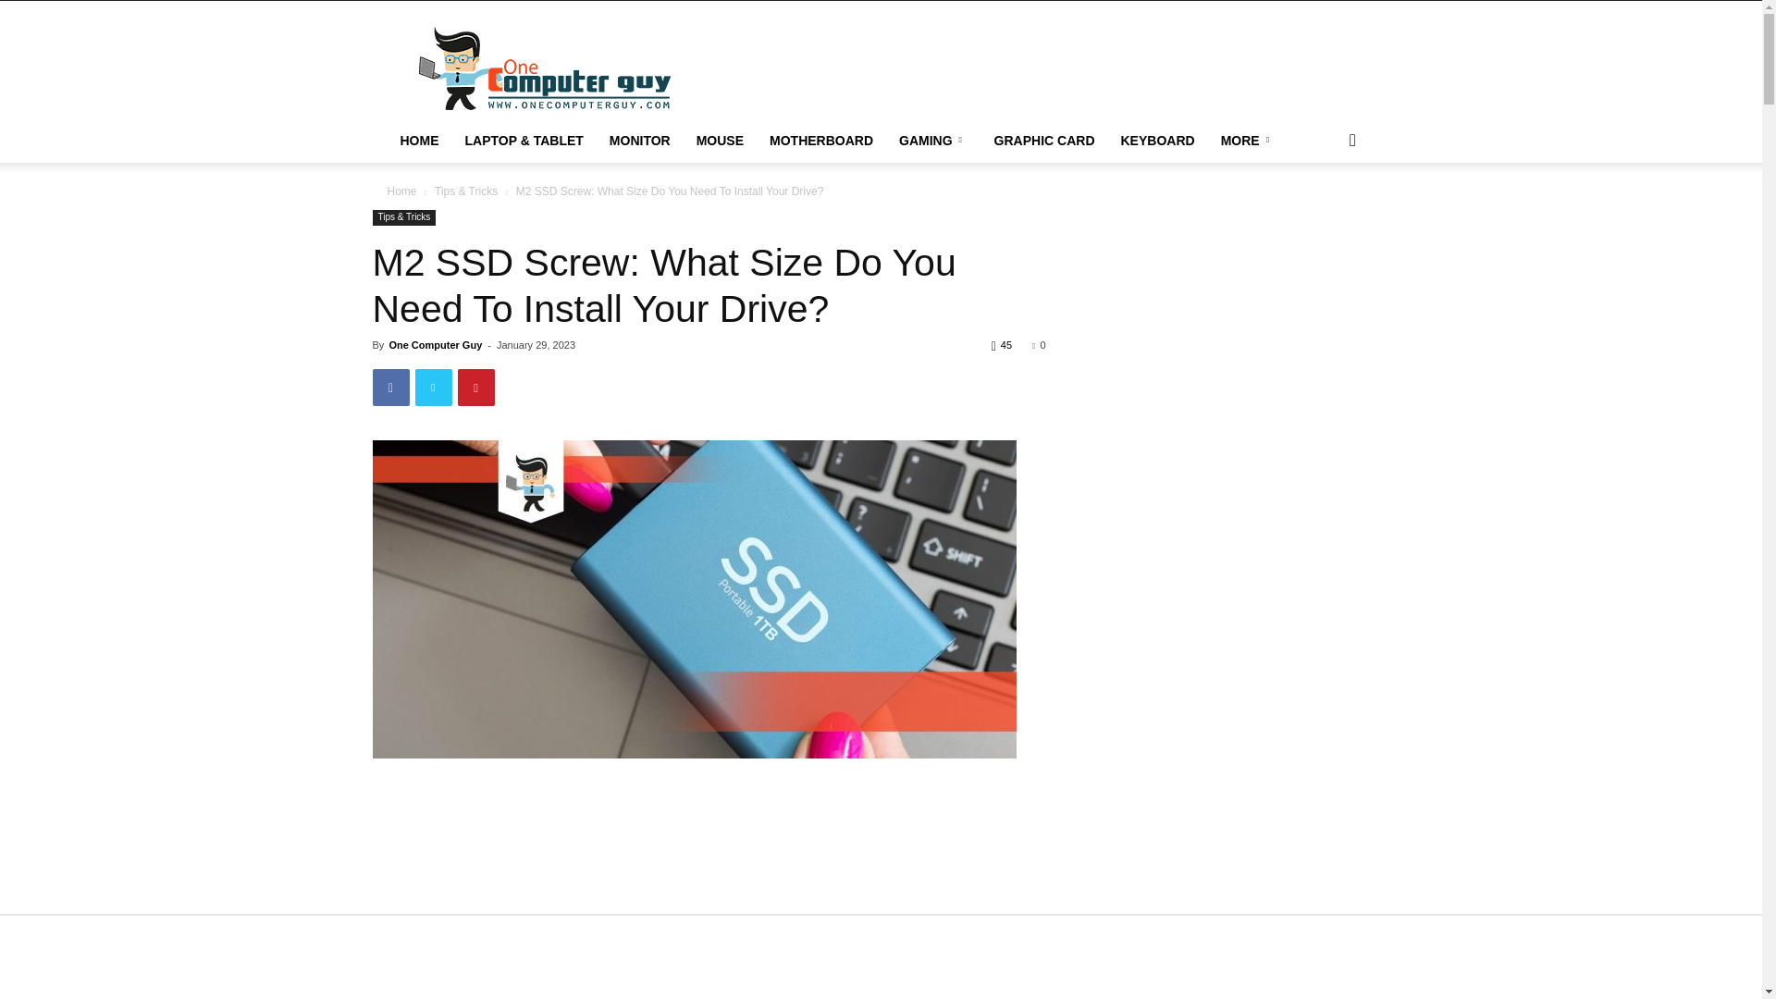 The width and height of the screenshot is (1776, 999). What do you see at coordinates (1248, 141) in the screenshot?
I see `MORE` at bounding box center [1248, 141].